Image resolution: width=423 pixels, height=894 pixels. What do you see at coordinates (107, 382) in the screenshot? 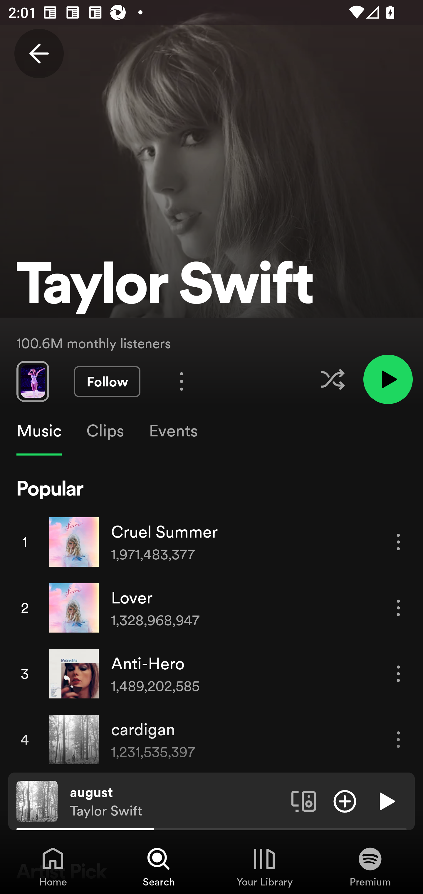
I see `Follow` at bounding box center [107, 382].